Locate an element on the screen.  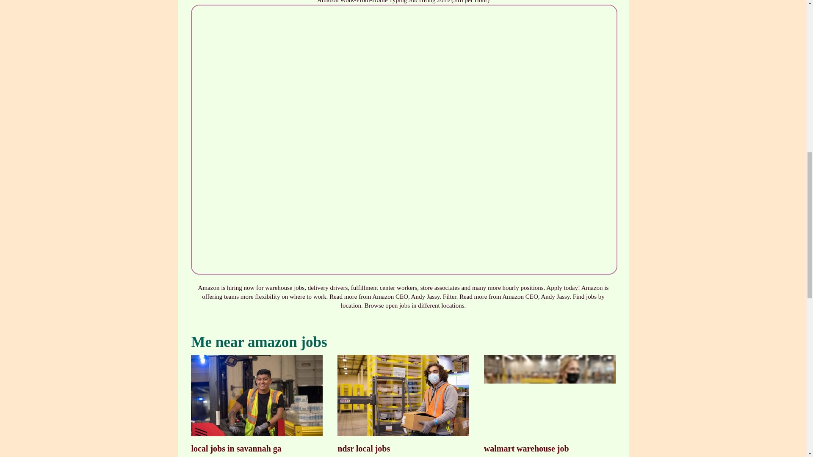
Amazon jobs near me is located at coordinates (403, 396).